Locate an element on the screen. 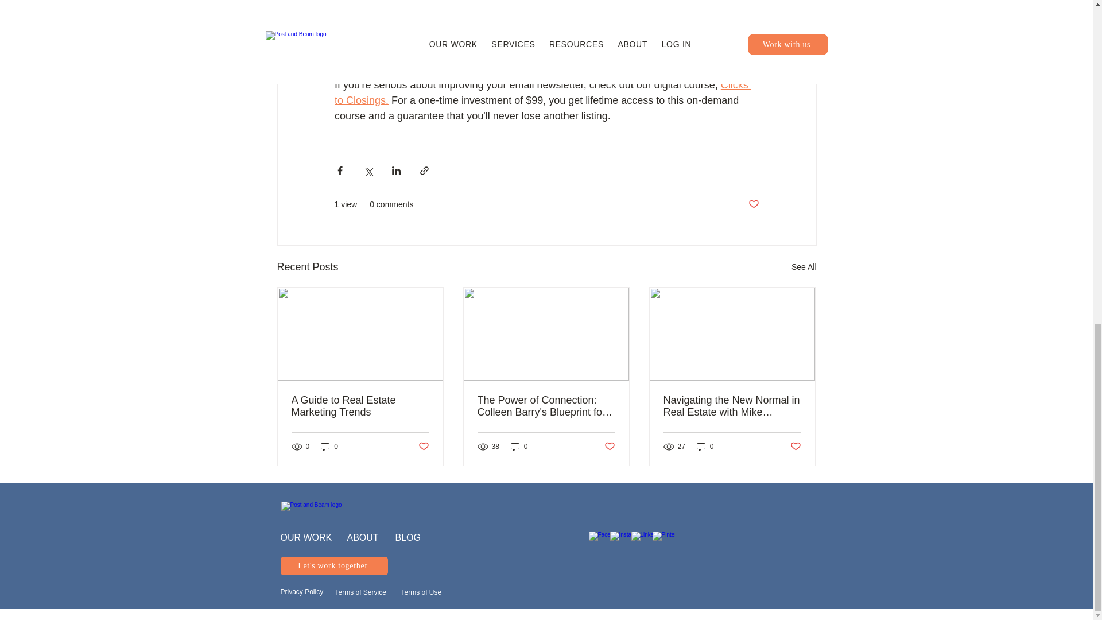  A Guide to Real Estate Marketing Trends is located at coordinates (360, 406).